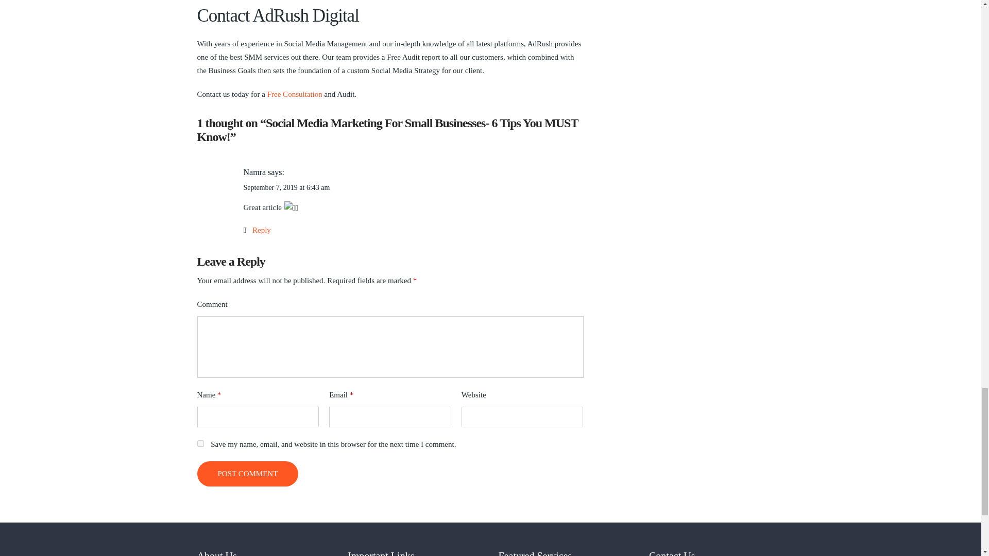 The image size is (989, 556). I want to click on Free Consultation, so click(295, 94).